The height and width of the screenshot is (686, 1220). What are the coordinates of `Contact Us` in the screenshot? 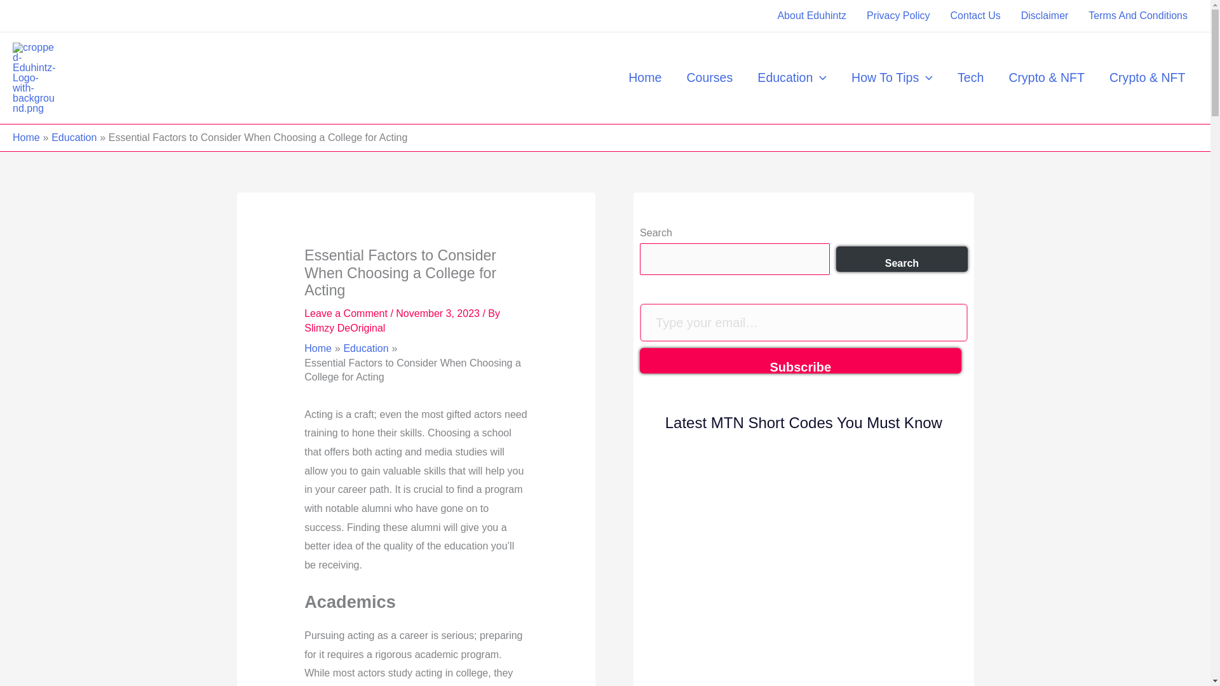 It's located at (976, 15).